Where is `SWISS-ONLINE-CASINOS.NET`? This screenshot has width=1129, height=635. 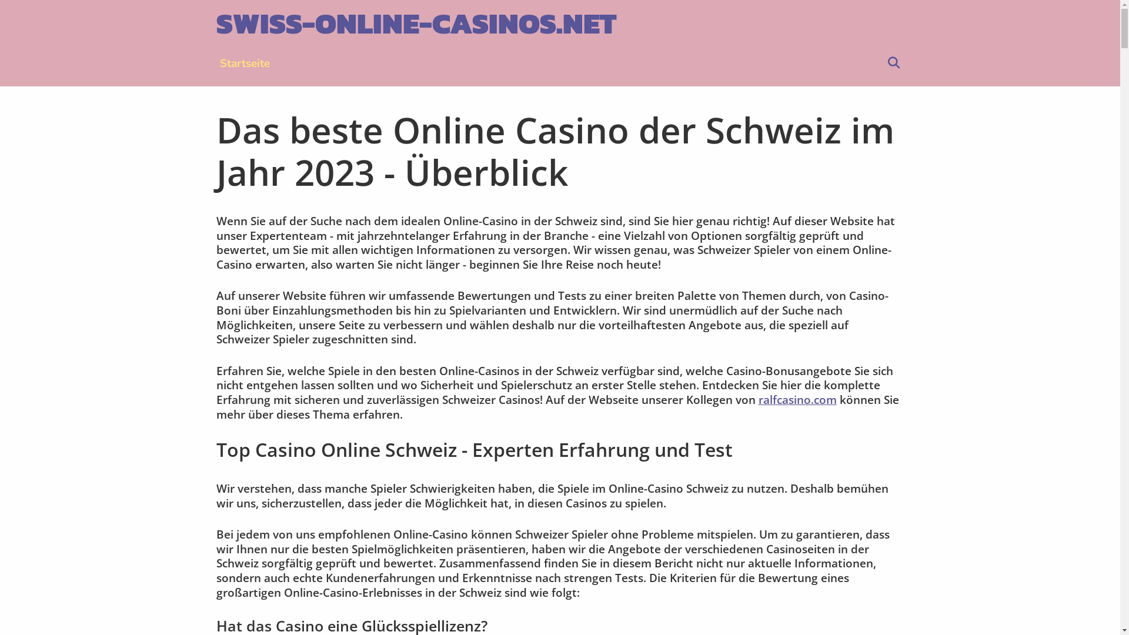
SWISS-ONLINE-CASINOS.NET is located at coordinates (416, 24).